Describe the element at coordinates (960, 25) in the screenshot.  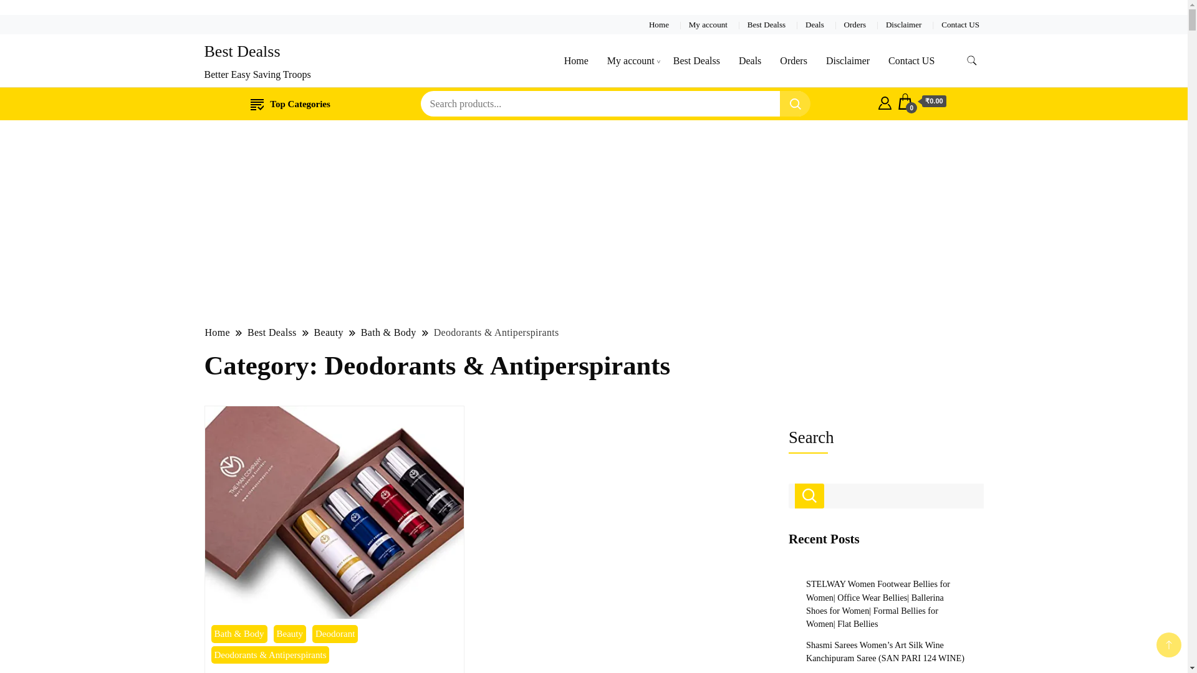
I see `Contact US` at that location.